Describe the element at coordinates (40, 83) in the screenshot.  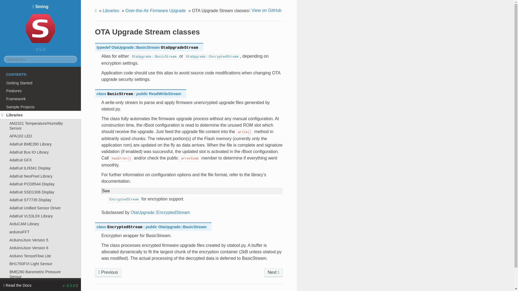
I see `Getting Started` at that location.